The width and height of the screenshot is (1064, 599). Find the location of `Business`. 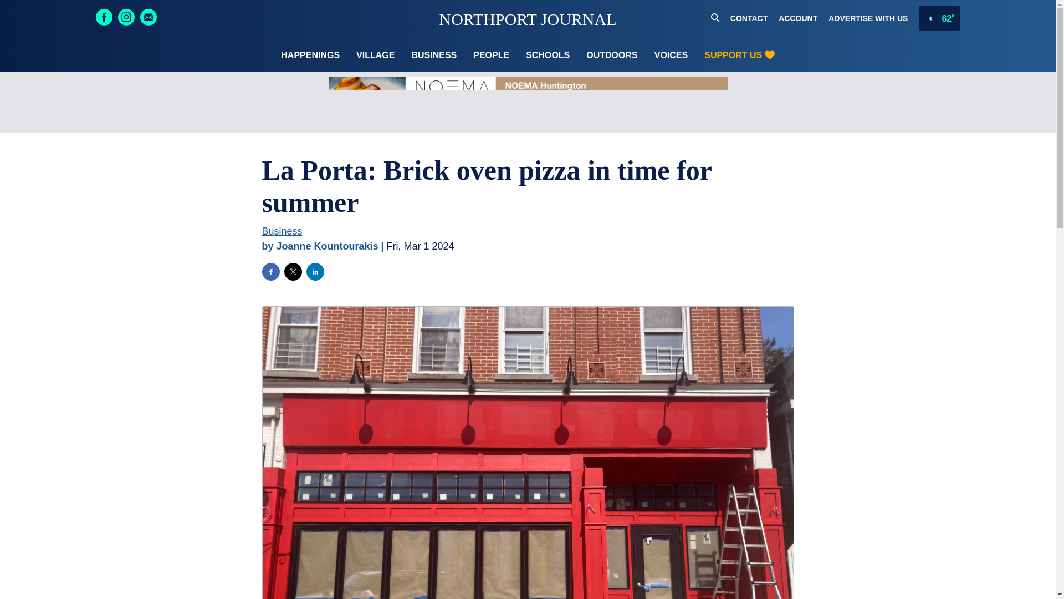

Business is located at coordinates (282, 231).